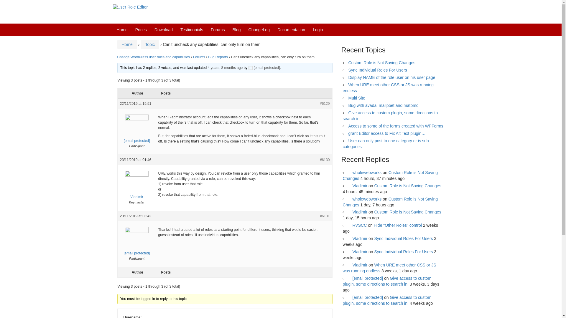 This screenshot has height=318, width=566. What do you see at coordinates (141, 29) in the screenshot?
I see `Prices` at bounding box center [141, 29].